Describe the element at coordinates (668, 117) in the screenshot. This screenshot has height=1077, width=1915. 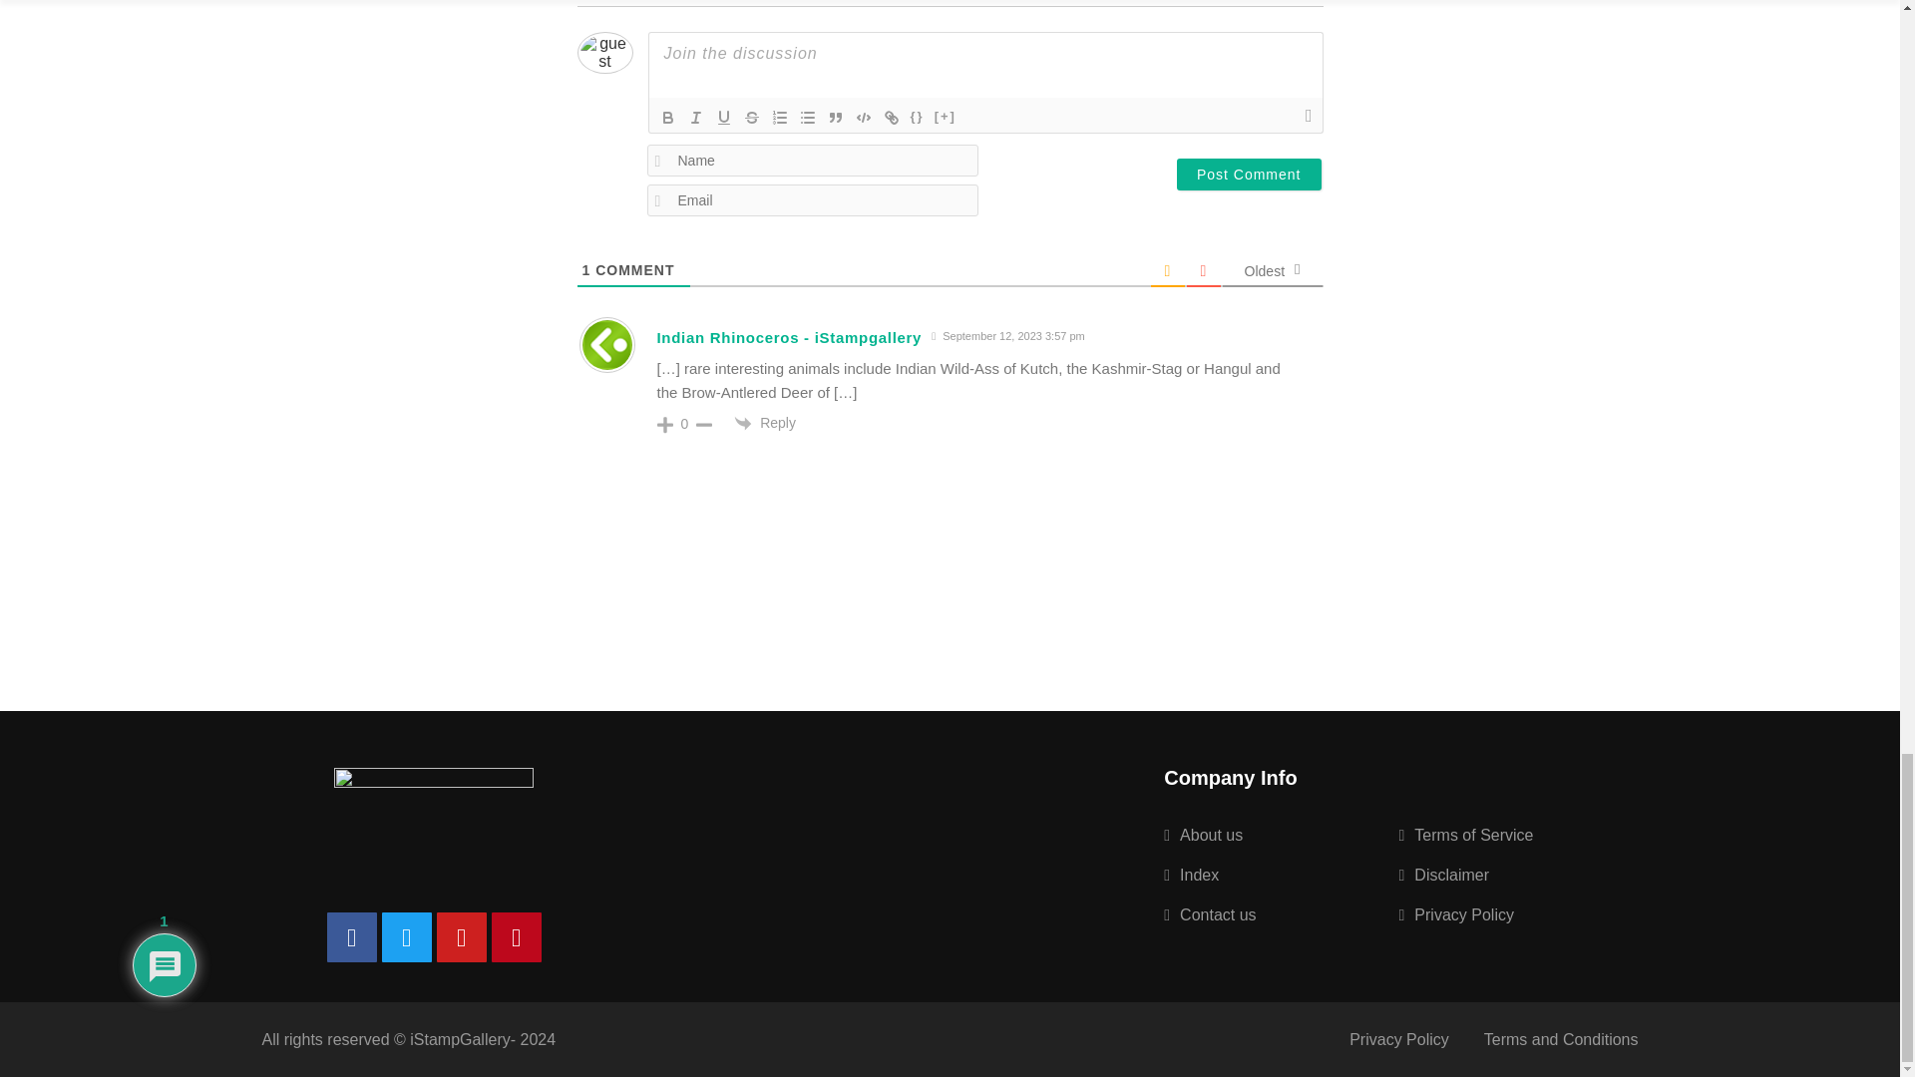
I see `Bold` at that location.